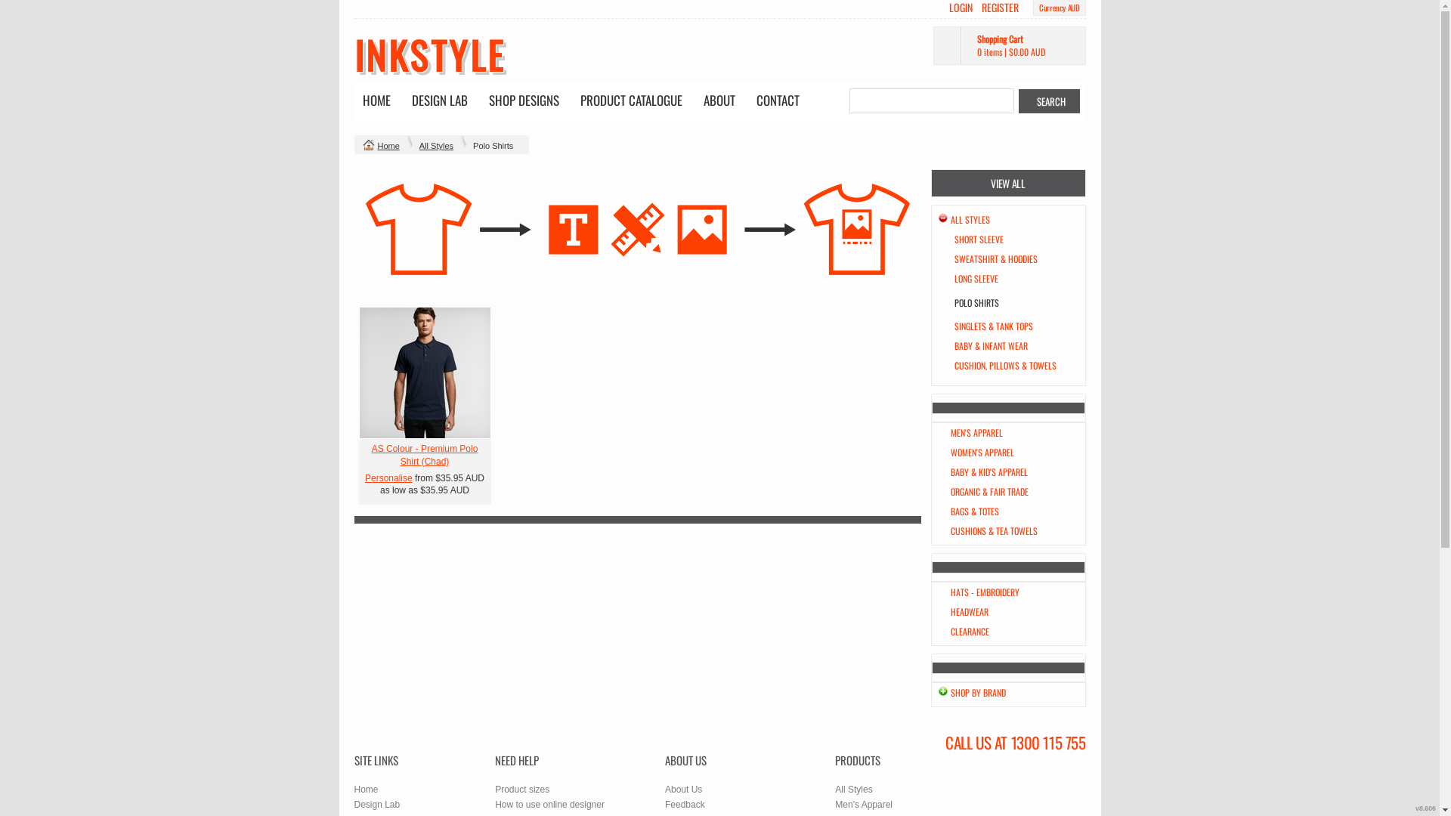  What do you see at coordinates (429, 54) in the screenshot?
I see `INKSTYLE` at bounding box center [429, 54].